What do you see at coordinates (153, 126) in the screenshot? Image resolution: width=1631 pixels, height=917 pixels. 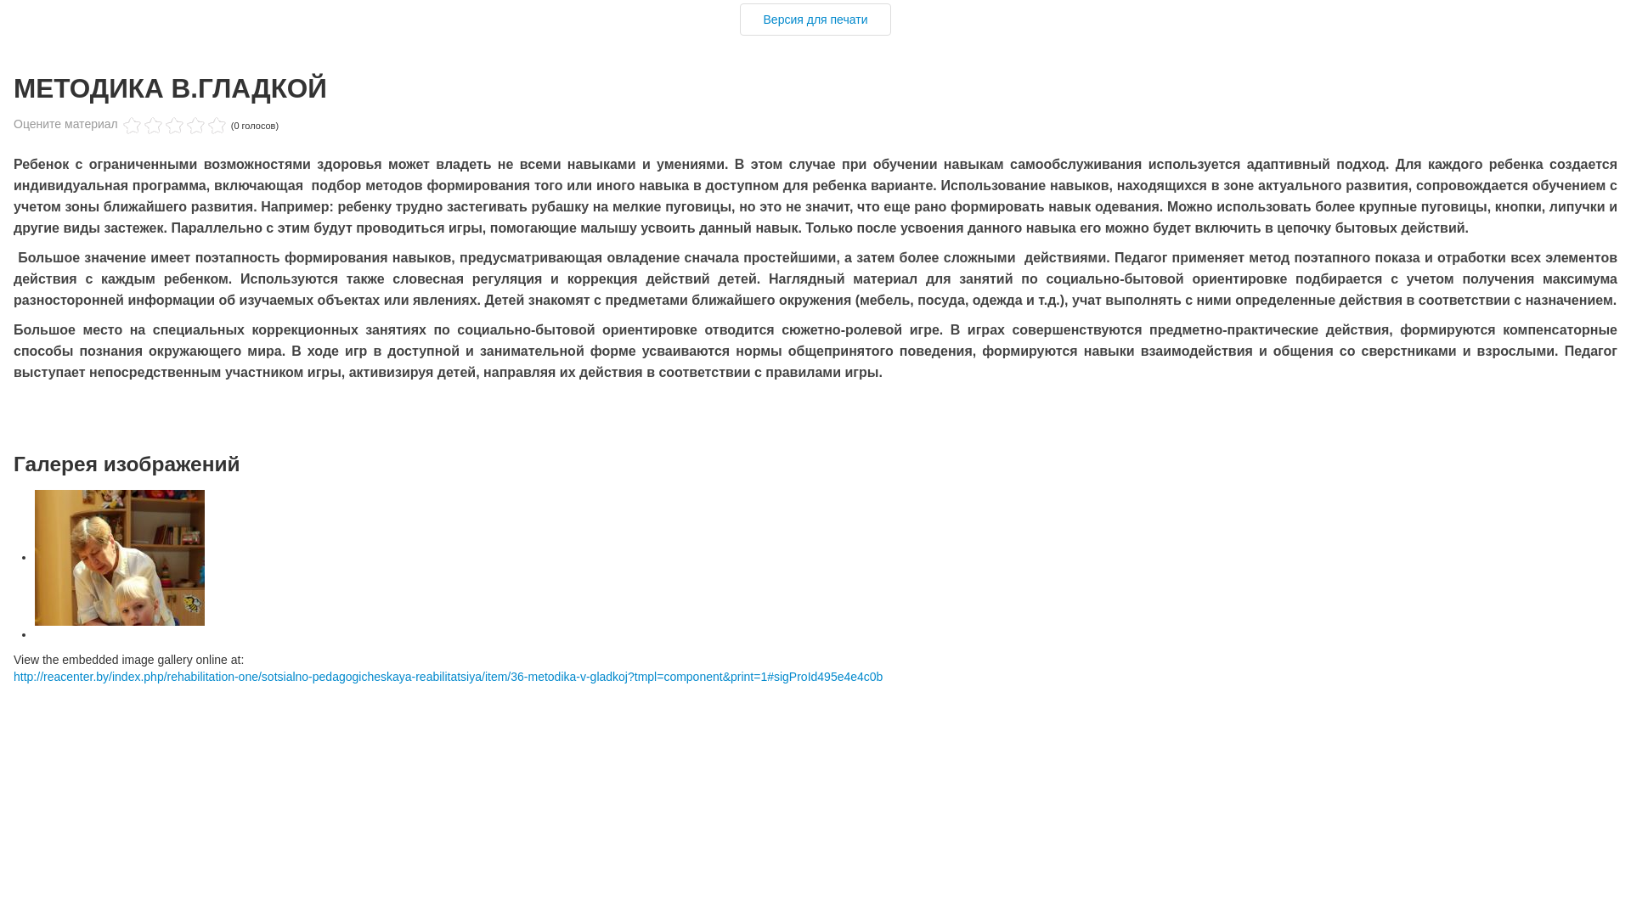 I see `3` at bounding box center [153, 126].